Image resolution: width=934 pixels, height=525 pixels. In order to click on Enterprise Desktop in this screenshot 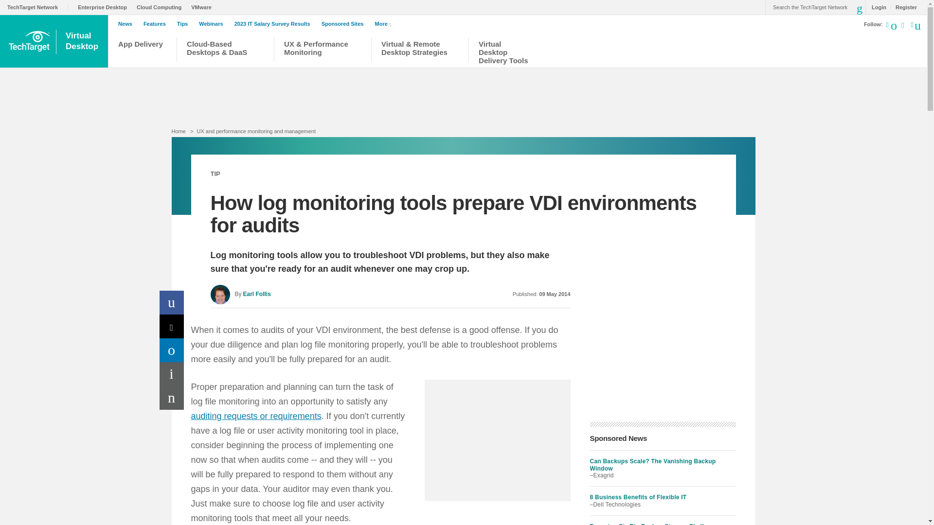, I will do `click(902, 26)`.